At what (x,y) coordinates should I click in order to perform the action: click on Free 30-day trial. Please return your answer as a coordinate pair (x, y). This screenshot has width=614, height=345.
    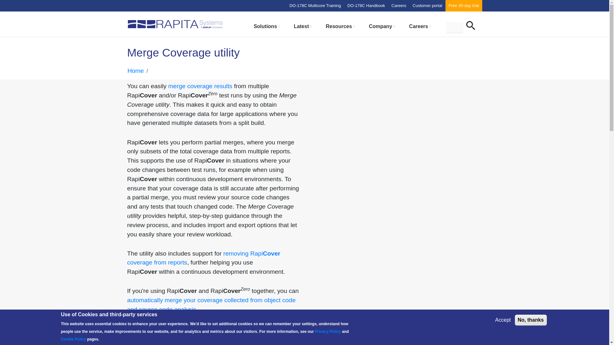
    Looking at the image, I should click on (464, 6).